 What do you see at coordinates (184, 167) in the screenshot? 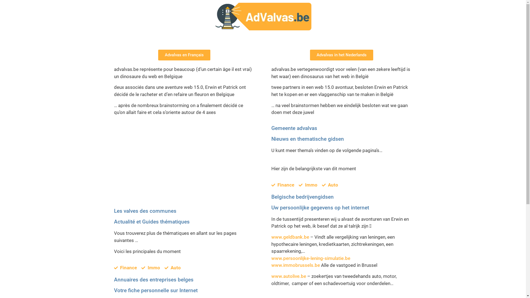
I see `Advertisement` at bounding box center [184, 167].